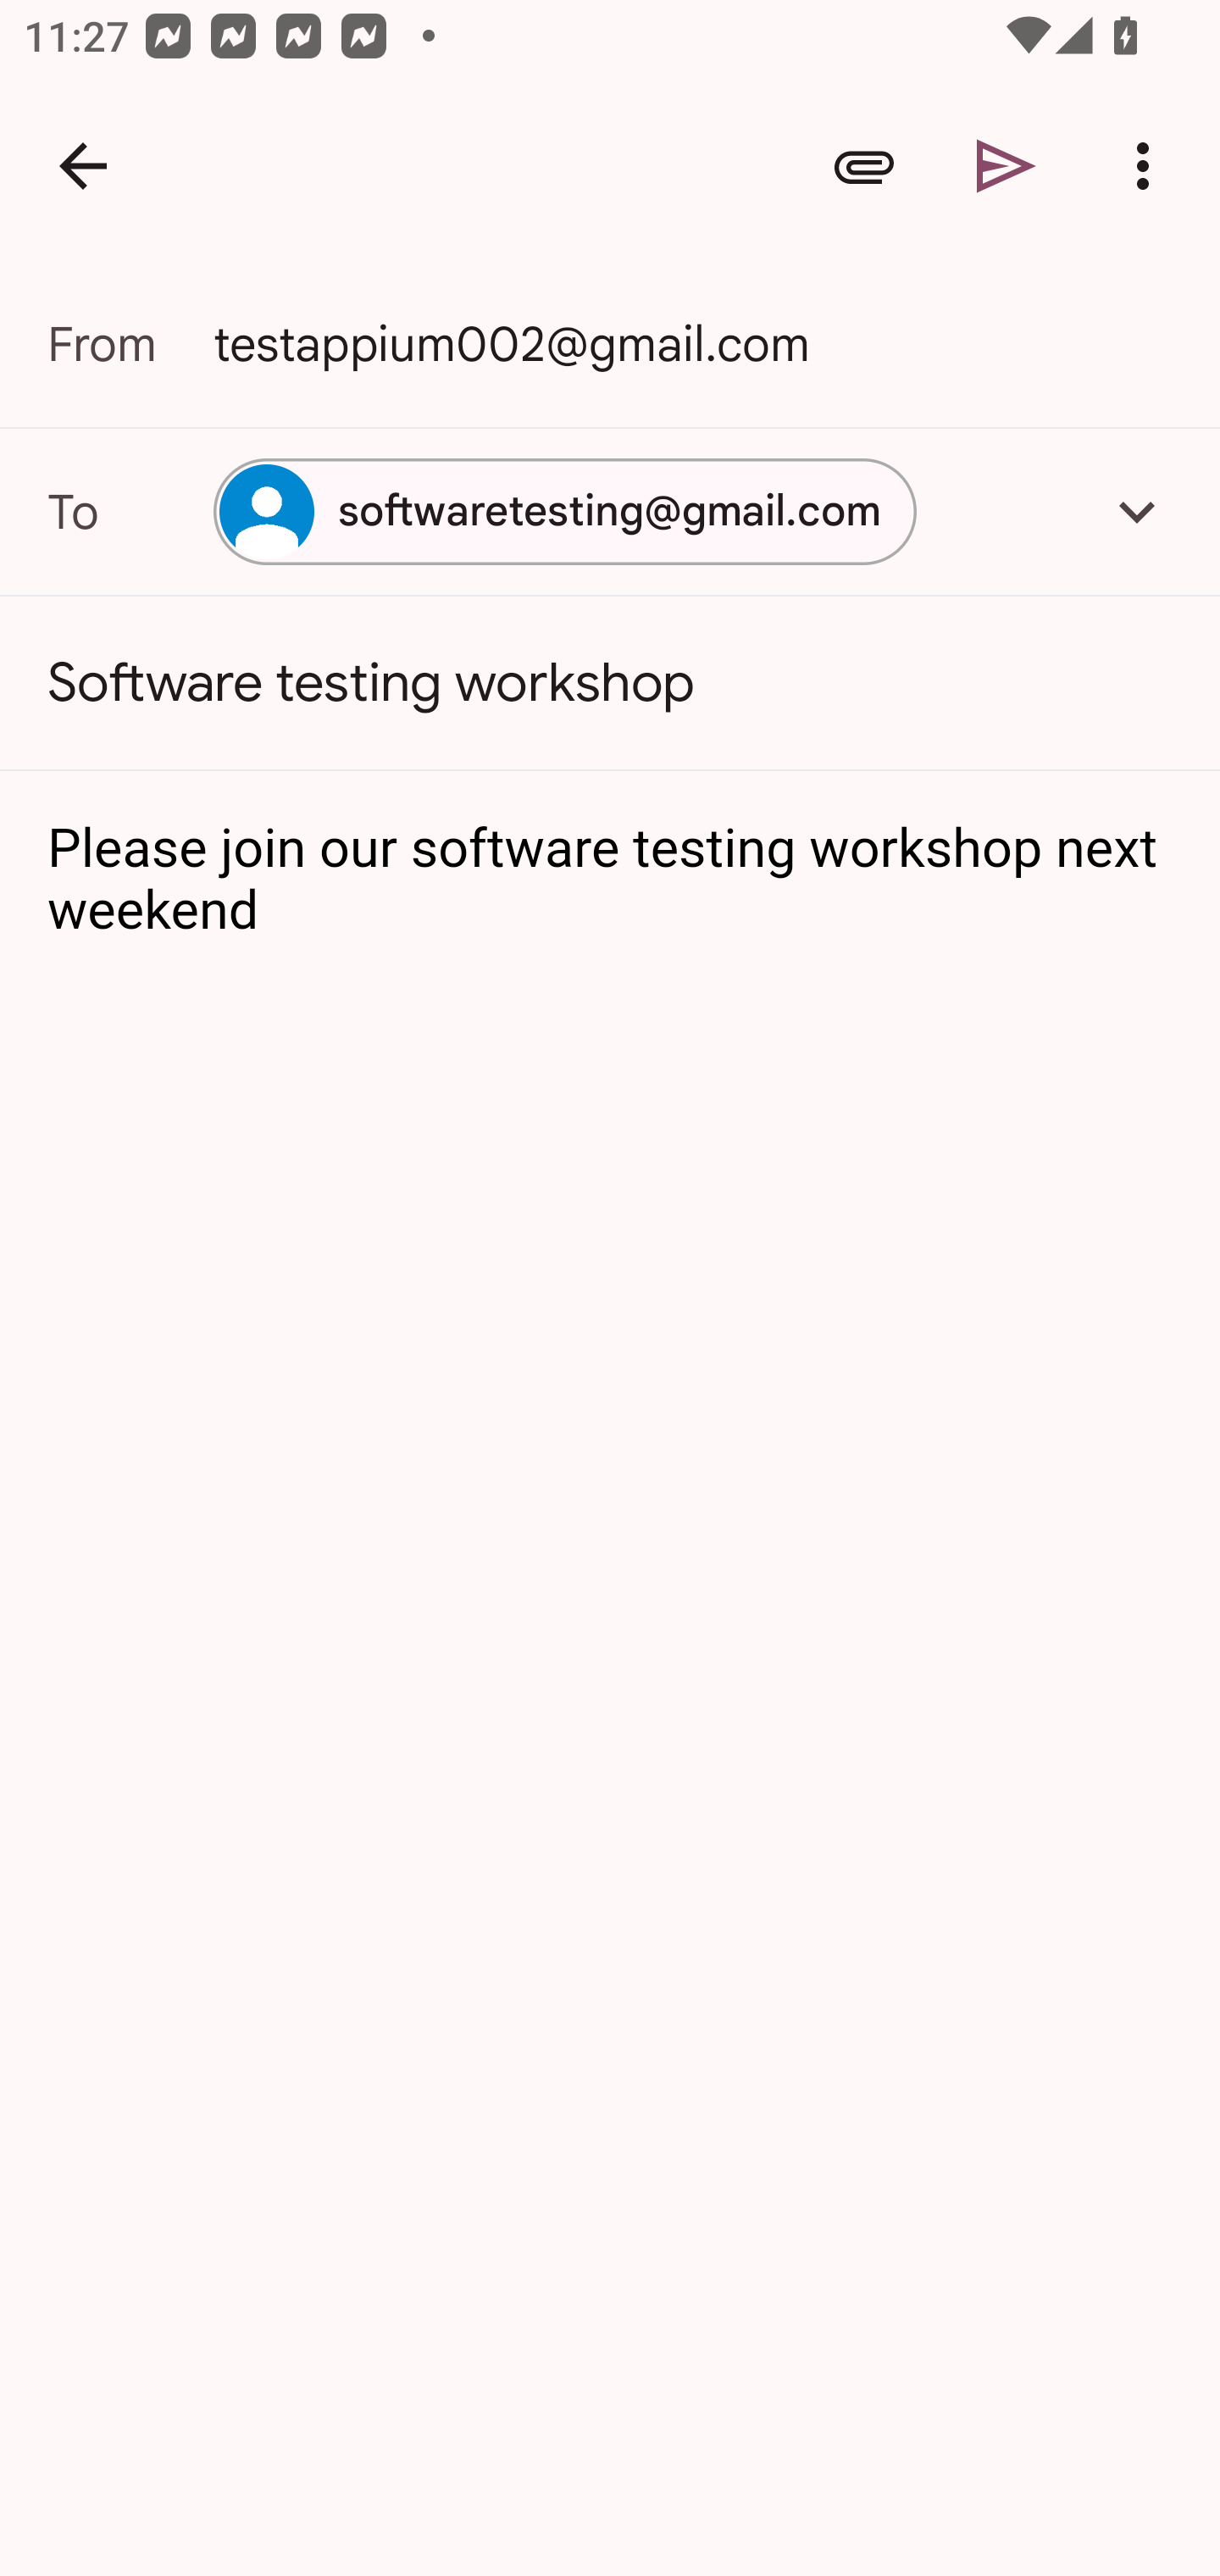  Describe the element at coordinates (130, 344) in the screenshot. I see `From` at that location.